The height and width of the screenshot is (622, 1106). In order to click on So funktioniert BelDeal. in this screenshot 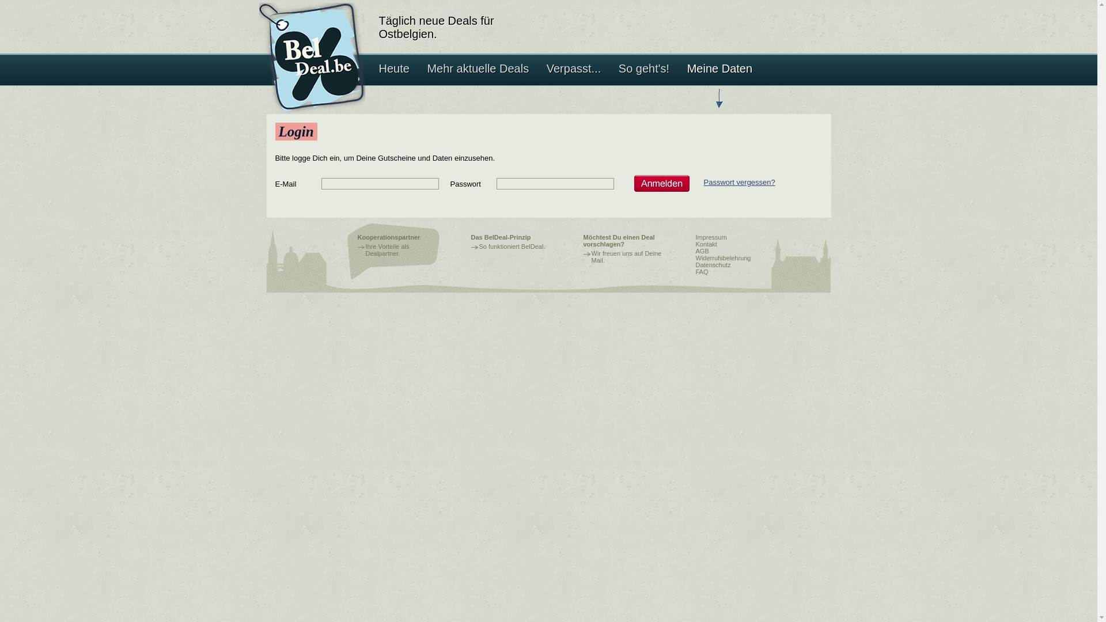, I will do `click(513, 246)`.